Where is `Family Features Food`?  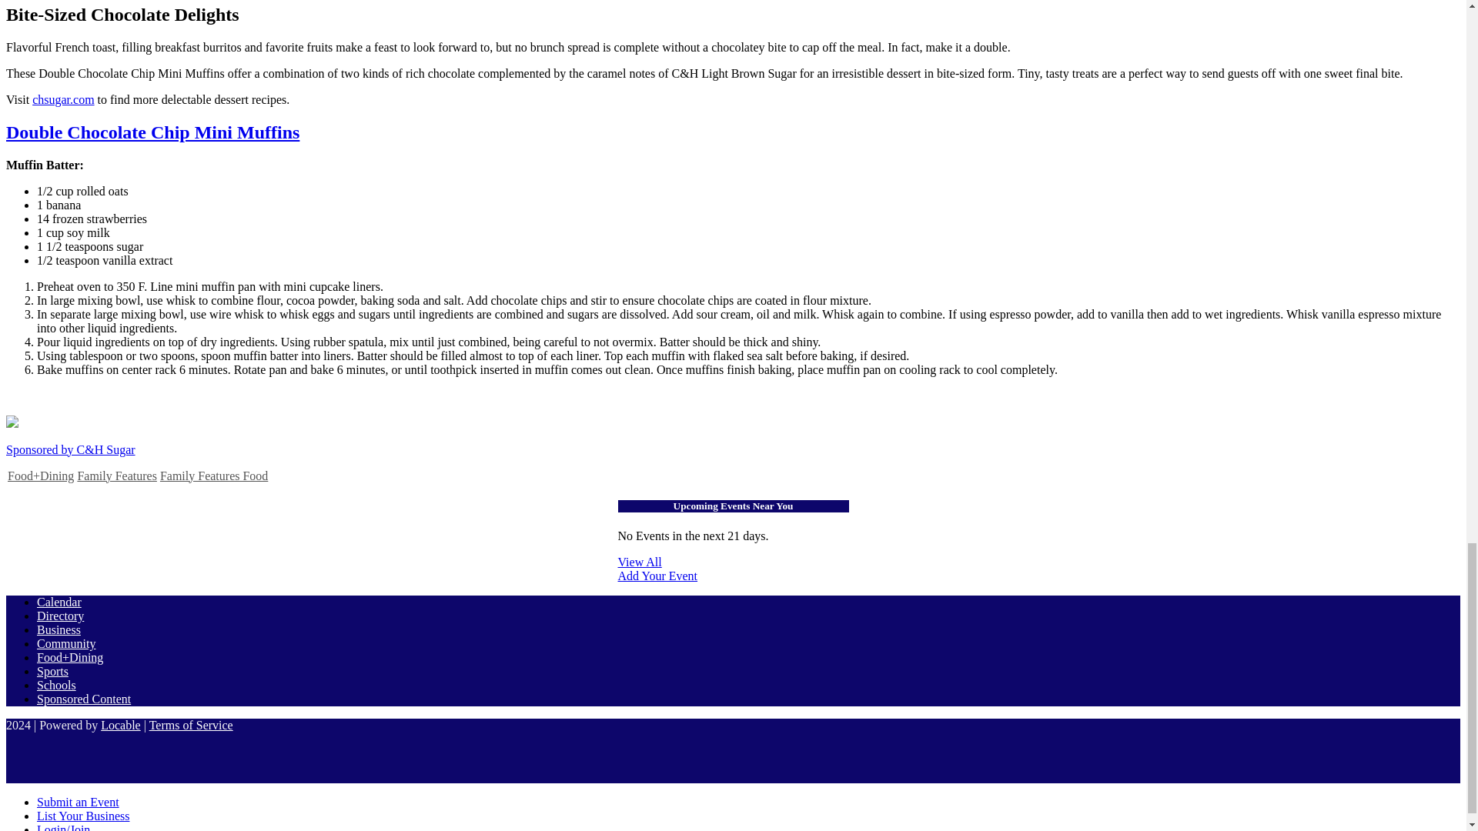
Family Features Food is located at coordinates (213, 476).